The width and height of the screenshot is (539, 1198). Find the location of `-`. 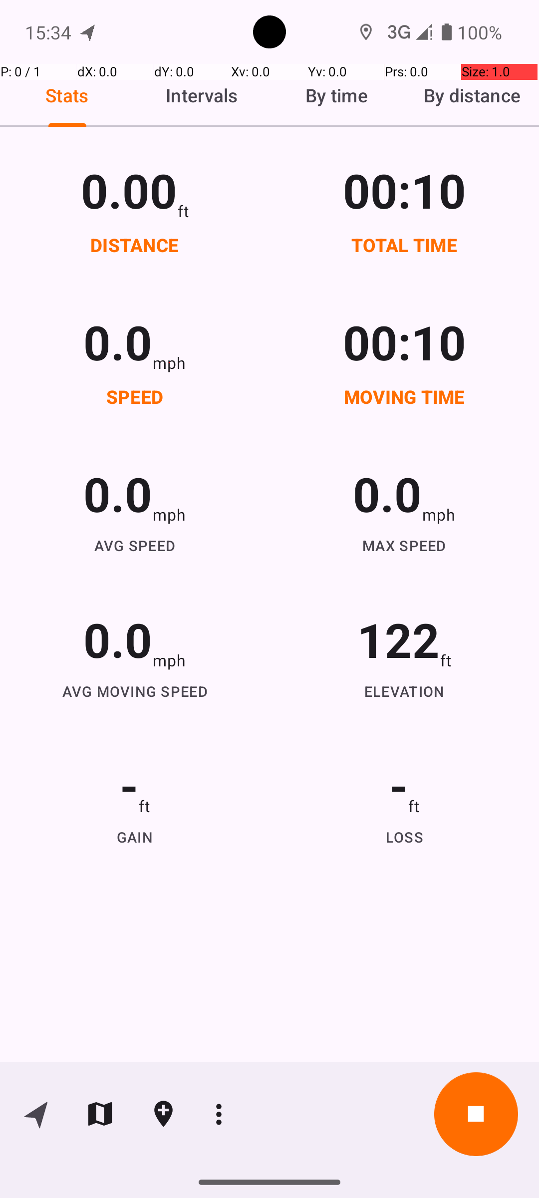

- is located at coordinates (129, 785).